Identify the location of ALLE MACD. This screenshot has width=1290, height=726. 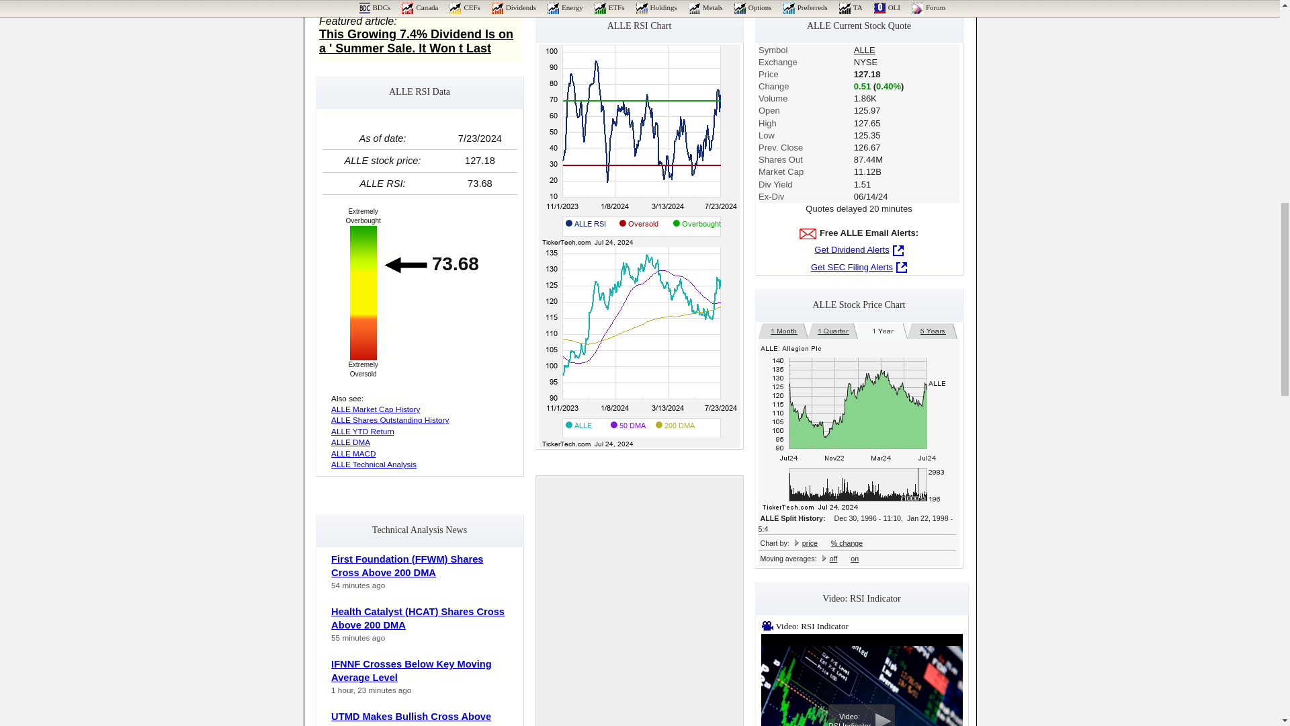
(353, 453).